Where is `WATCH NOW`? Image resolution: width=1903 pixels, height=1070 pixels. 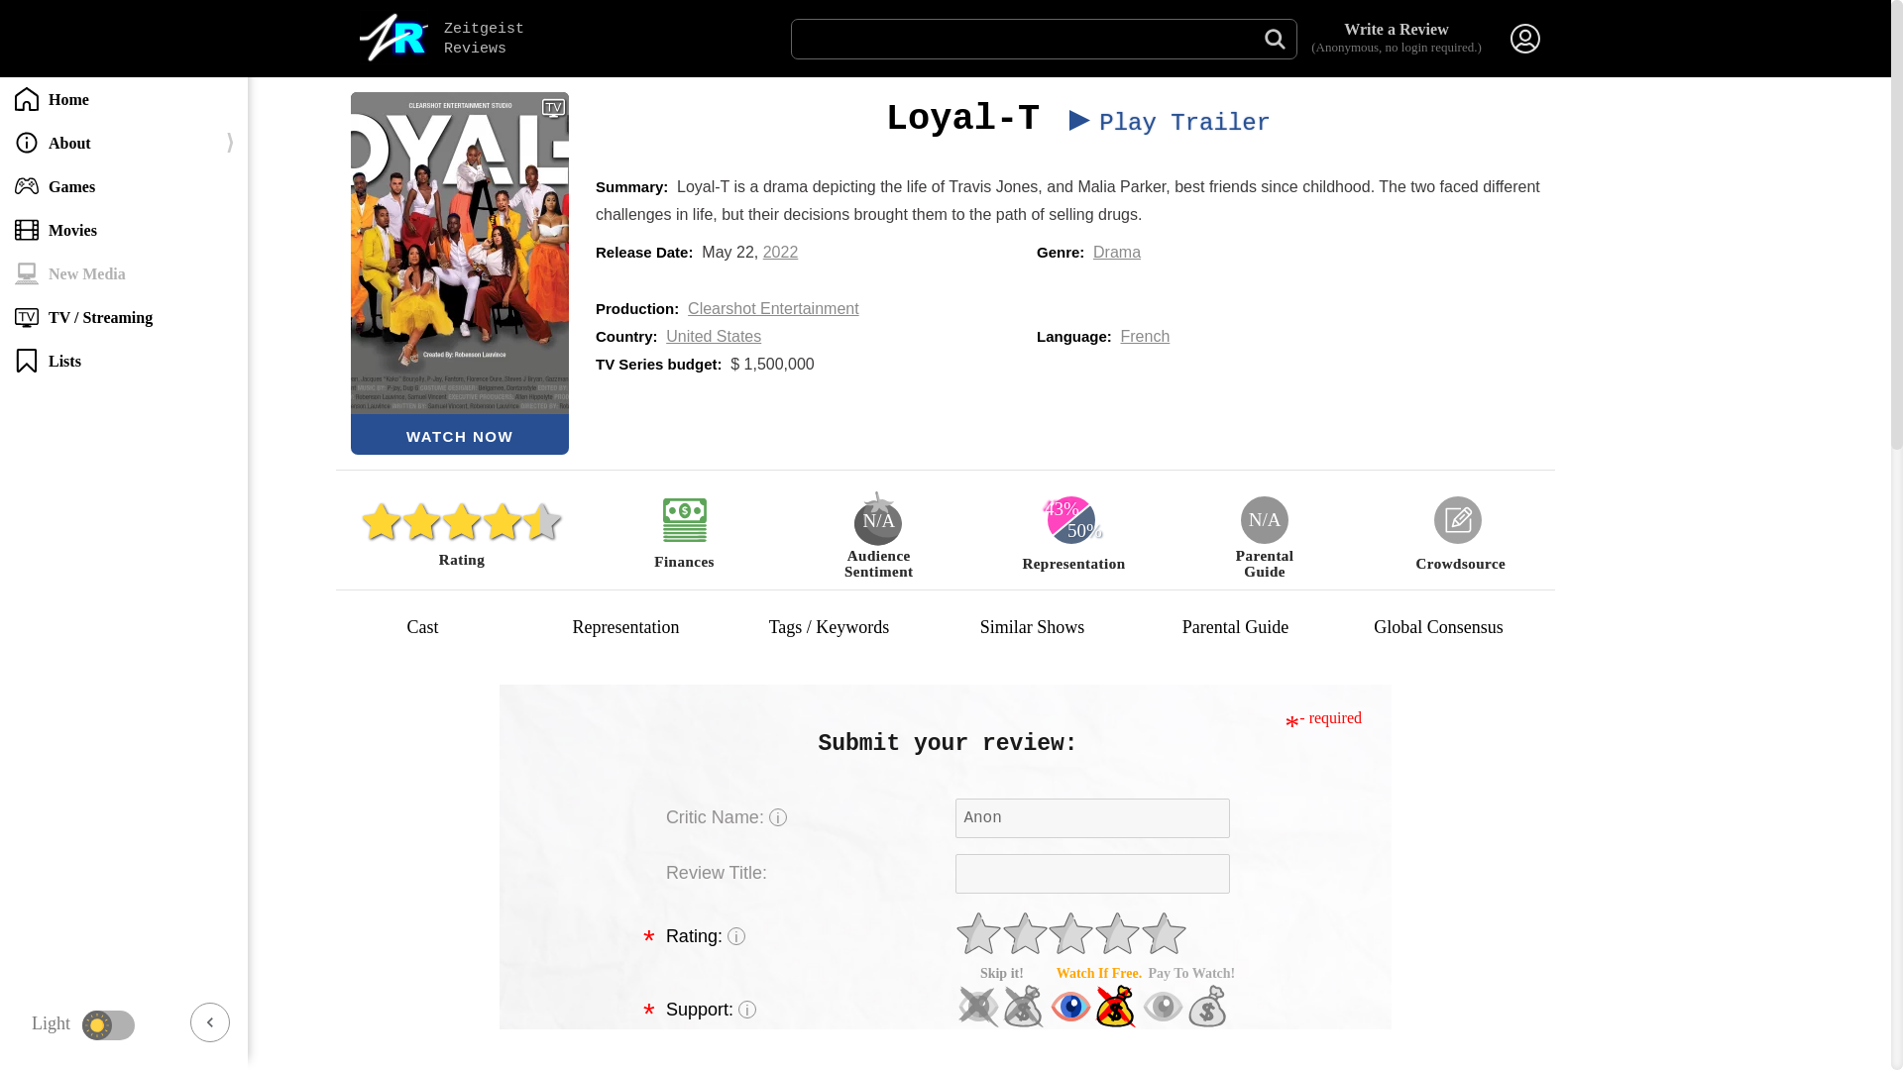 WATCH NOW is located at coordinates (460, 434).